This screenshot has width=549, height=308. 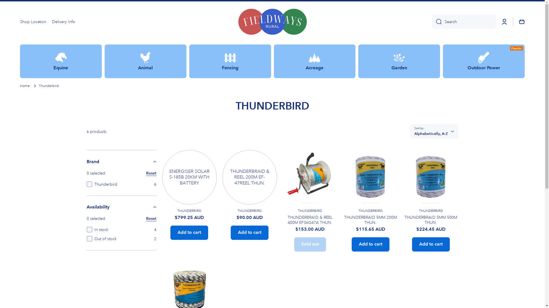 I want to click on Animal, so click(x=146, y=61).